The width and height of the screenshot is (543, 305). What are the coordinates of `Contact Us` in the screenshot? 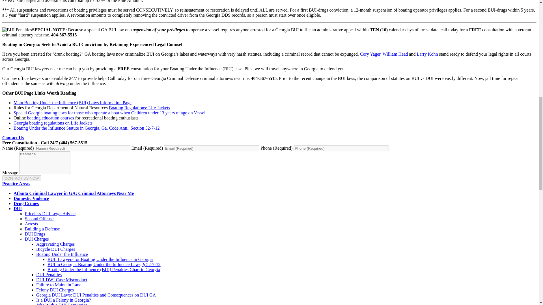 It's located at (13, 138).